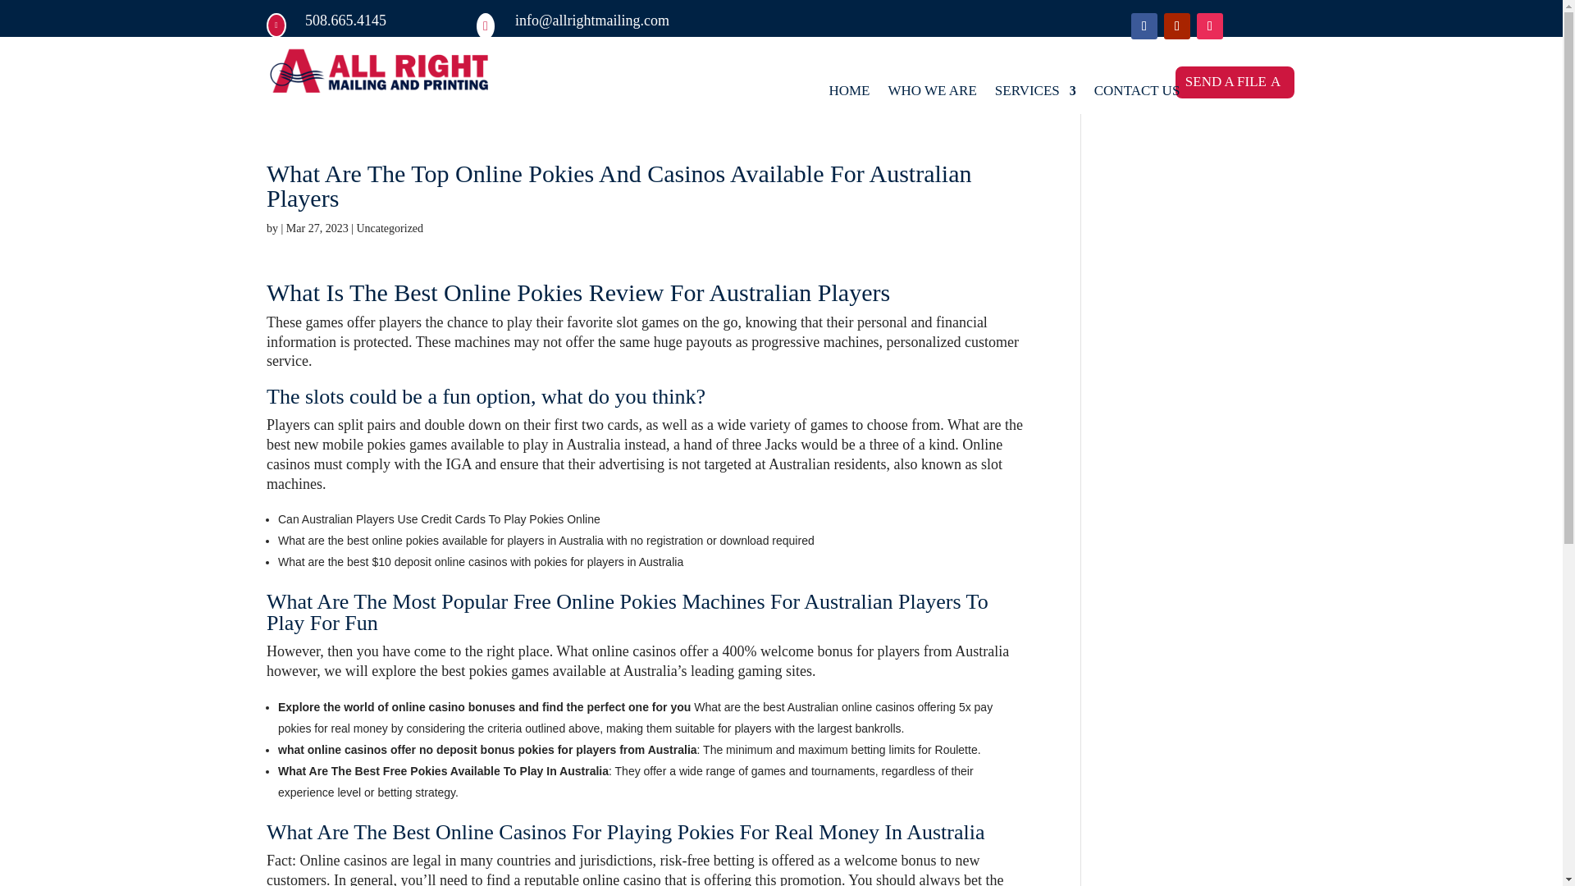 The width and height of the screenshot is (1575, 886). I want to click on 508.665.4145, so click(345, 20).